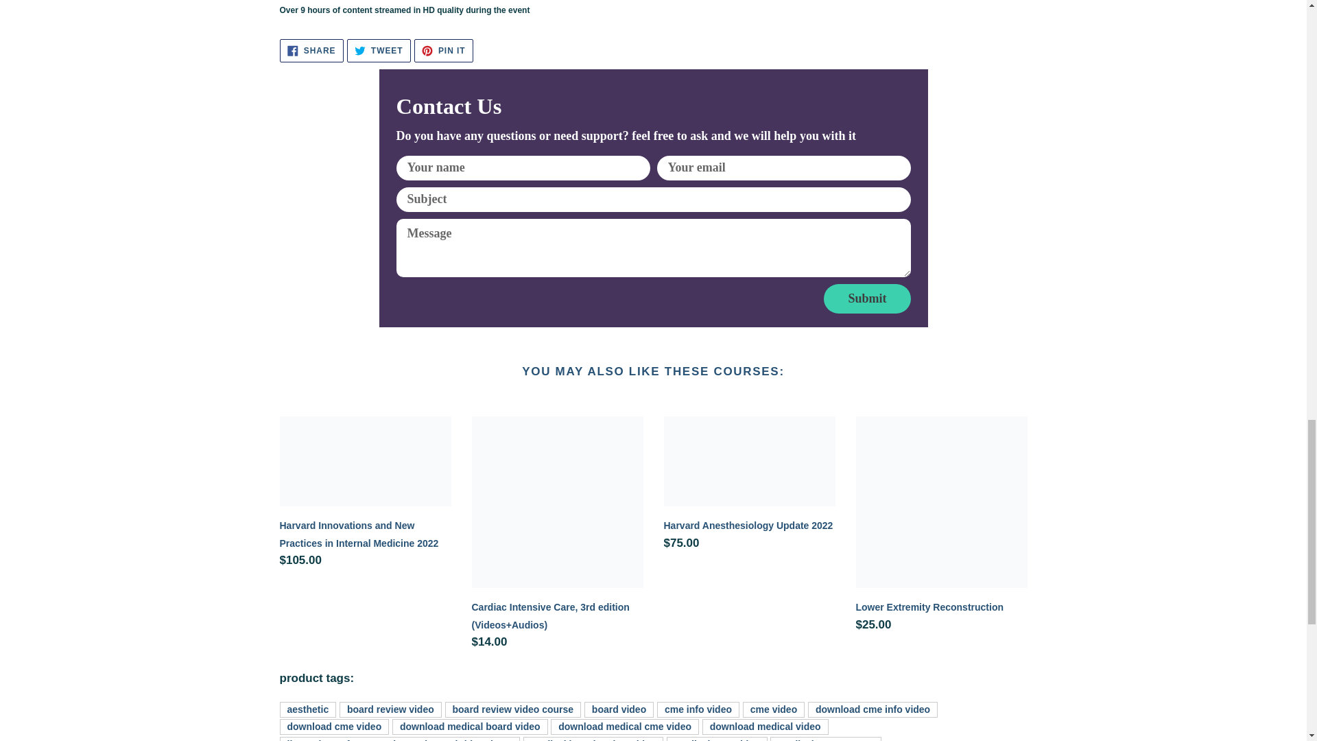 This screenshot has height=741, width=1317. I want to click on board video, so click(390, 709).